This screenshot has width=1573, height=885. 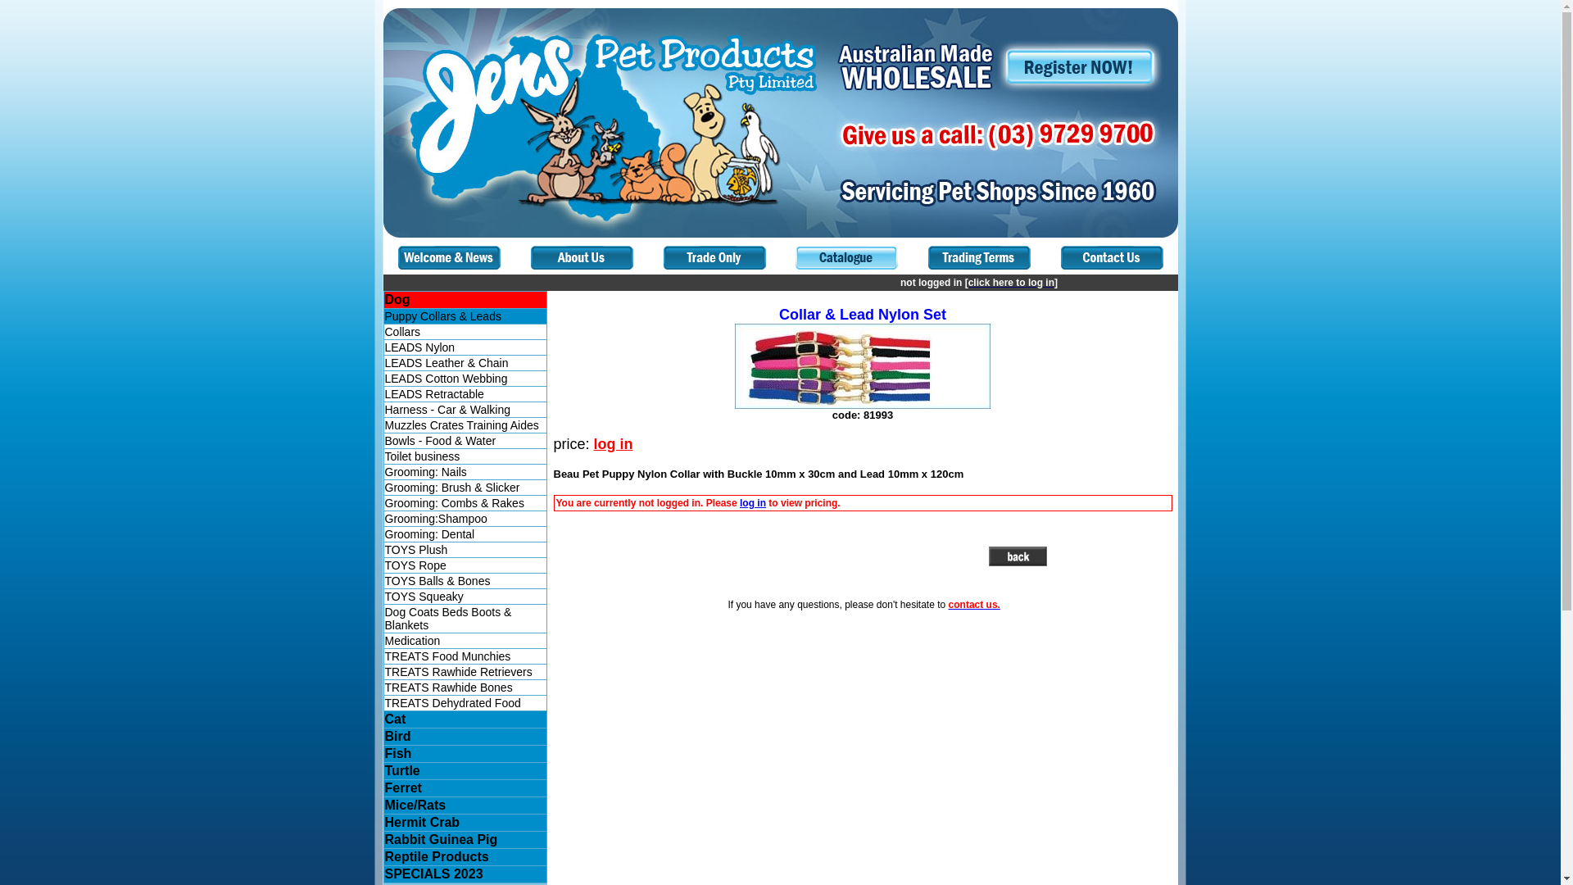 What do you see at coordinates (465, 425) in the screenshot?
I see `Muzzles Crates Training Aides` at bounding box center [465, 425].